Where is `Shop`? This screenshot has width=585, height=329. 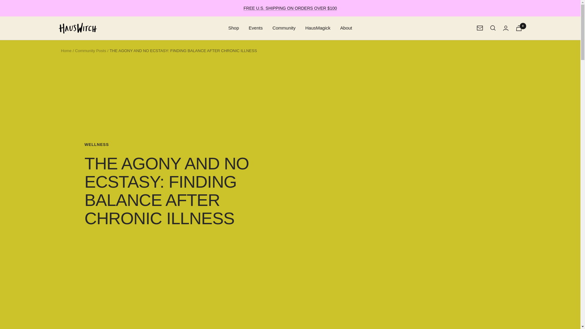
Shop is located at coordinates (233, 28).